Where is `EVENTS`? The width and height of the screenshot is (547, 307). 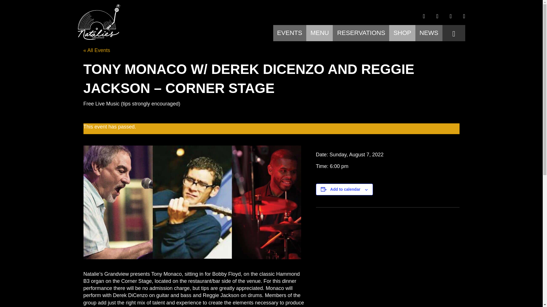 EVENTS is located at coordinates (290, 34).